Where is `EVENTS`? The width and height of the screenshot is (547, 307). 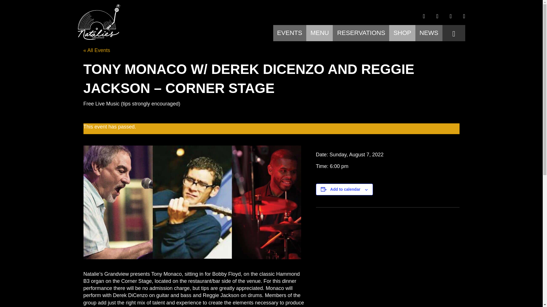 EVENTS is located at coordinates (290, 34).